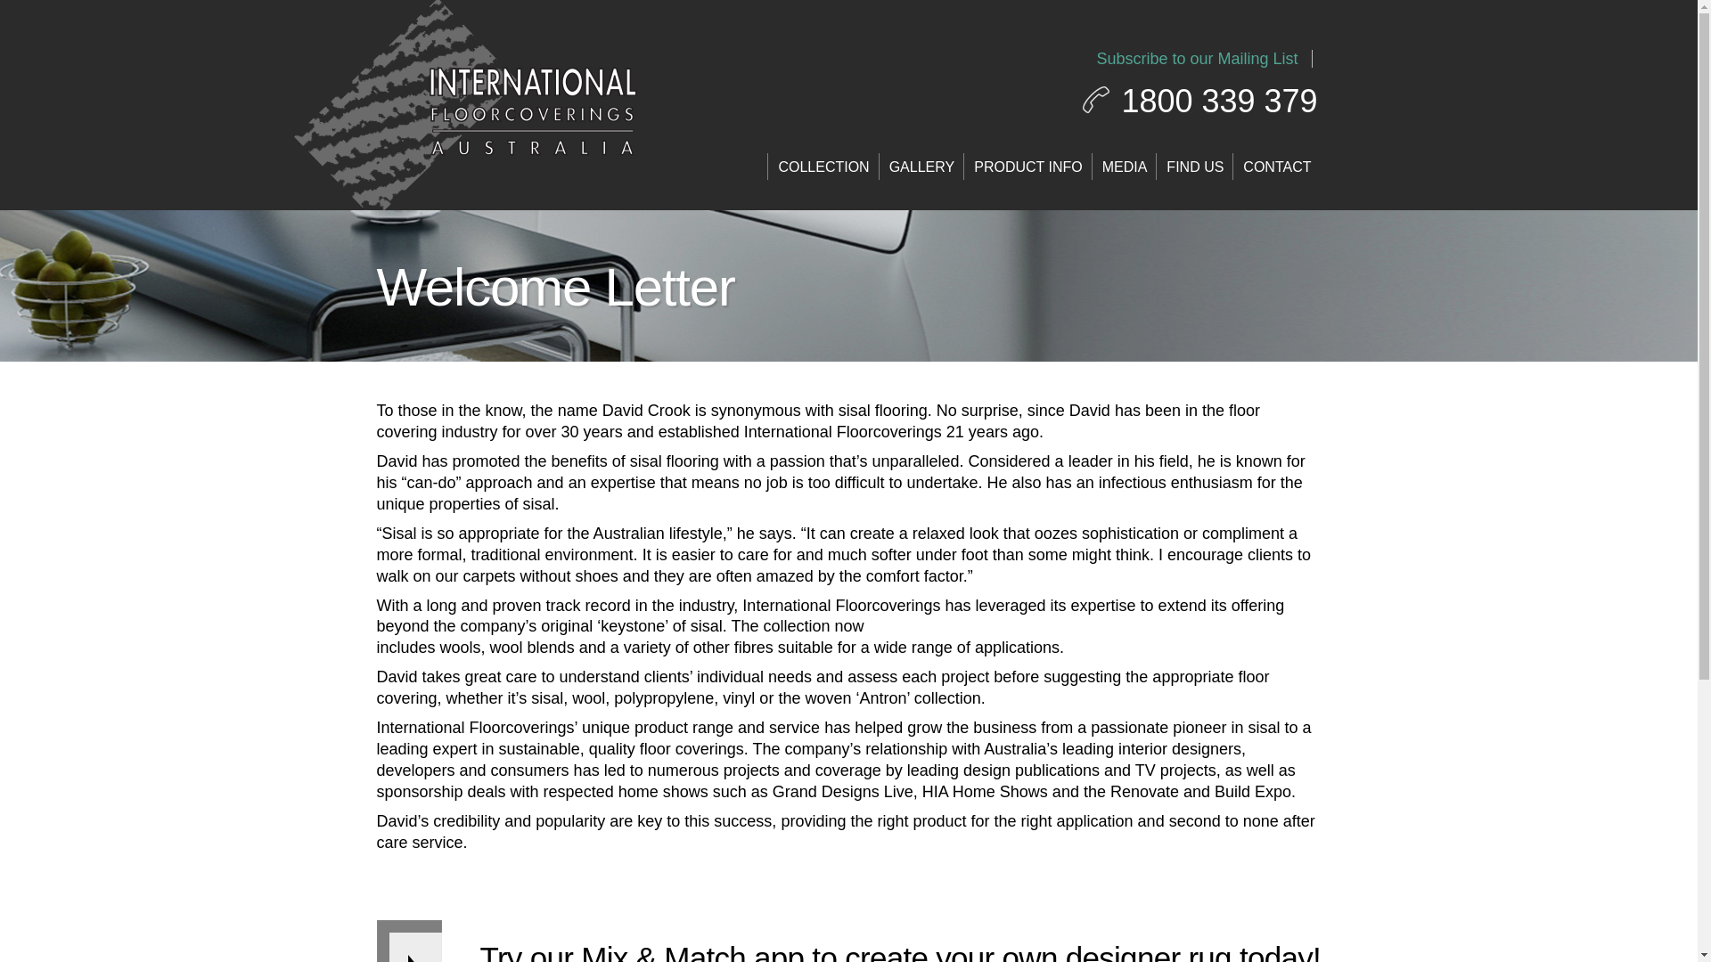  Describe the element at coordinates (1194, 166) in the screenshot. I see `FIND US` at that location.